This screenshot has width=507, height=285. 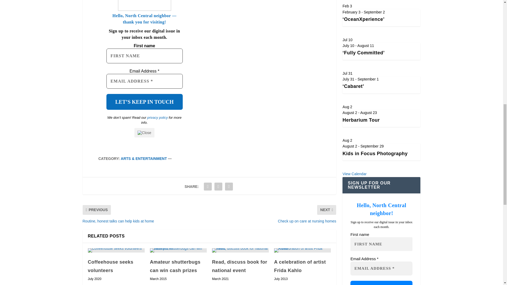 What do you see at coordinates (218, 186) in the screenshot?
I see `Share "Music Works delivers lessons online" via Twitter` at bounding box center [218, 186].